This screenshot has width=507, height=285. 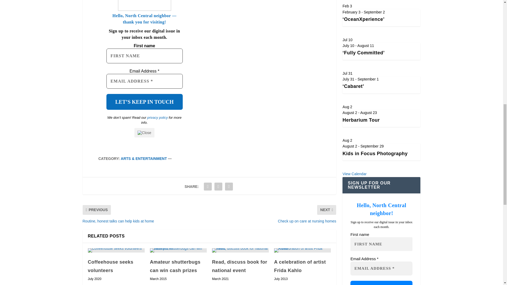 What do you see at coordinates (218, 186) in the screenshot?
I see `Share "Music Works delivers lessons online" via Twitter` at bounding box center [218, 186].